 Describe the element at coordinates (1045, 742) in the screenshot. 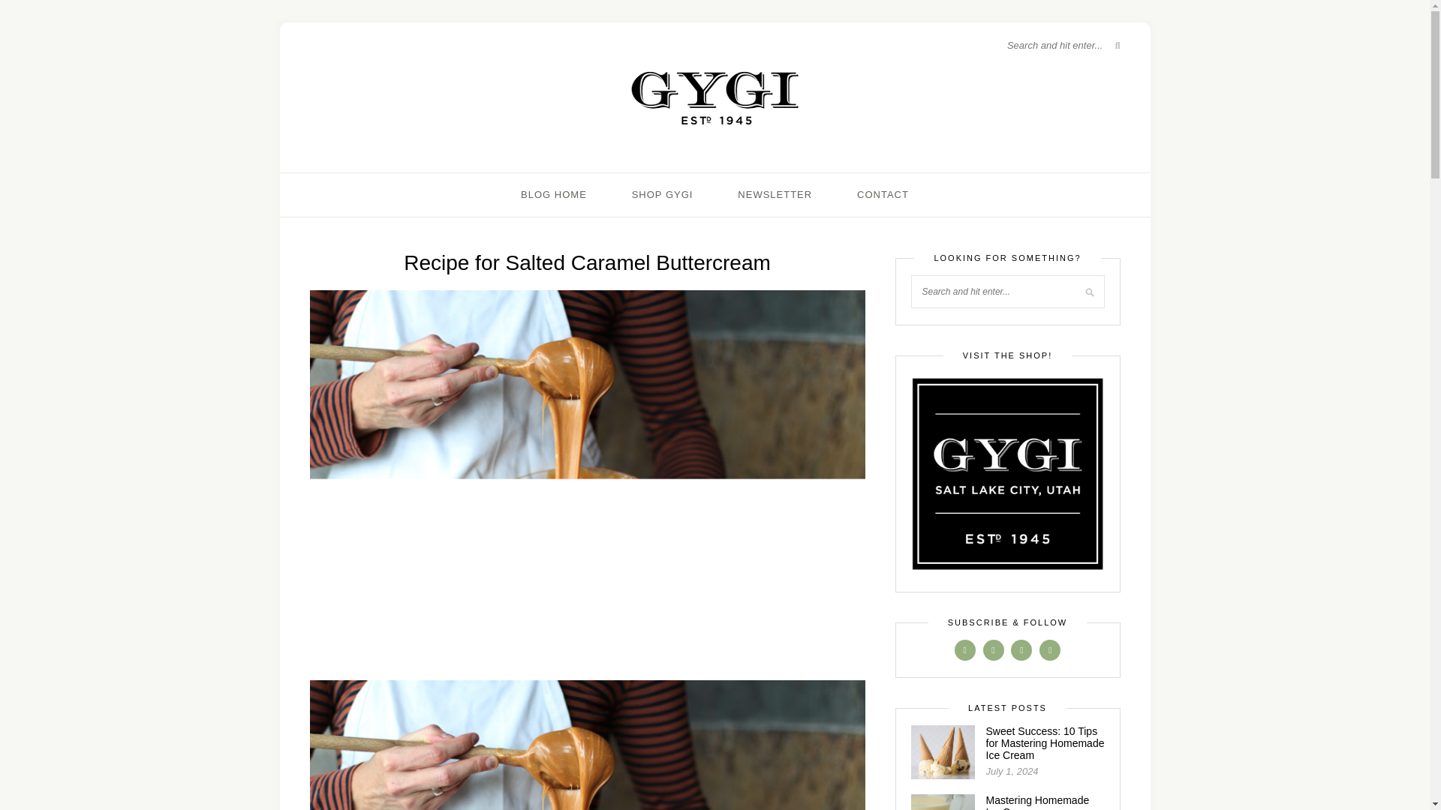

I see `Sweet Success: 10 Tips for Mastering Homemade Ice Cream` at that location.